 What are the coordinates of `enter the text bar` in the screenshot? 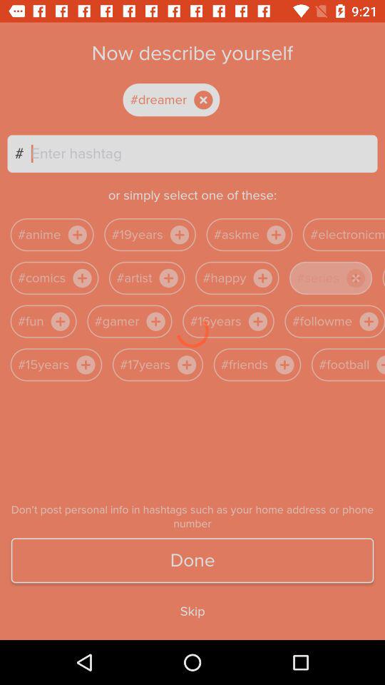 It's located at (204, 153).